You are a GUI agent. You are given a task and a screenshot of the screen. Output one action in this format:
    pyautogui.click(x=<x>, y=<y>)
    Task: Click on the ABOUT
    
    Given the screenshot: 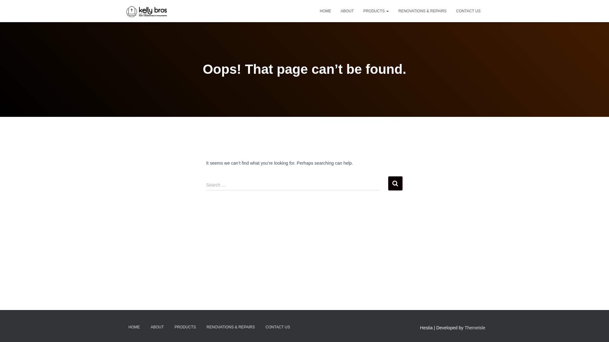 What is the action you would take?
    pyautogui.click(x=157, y=327)
    